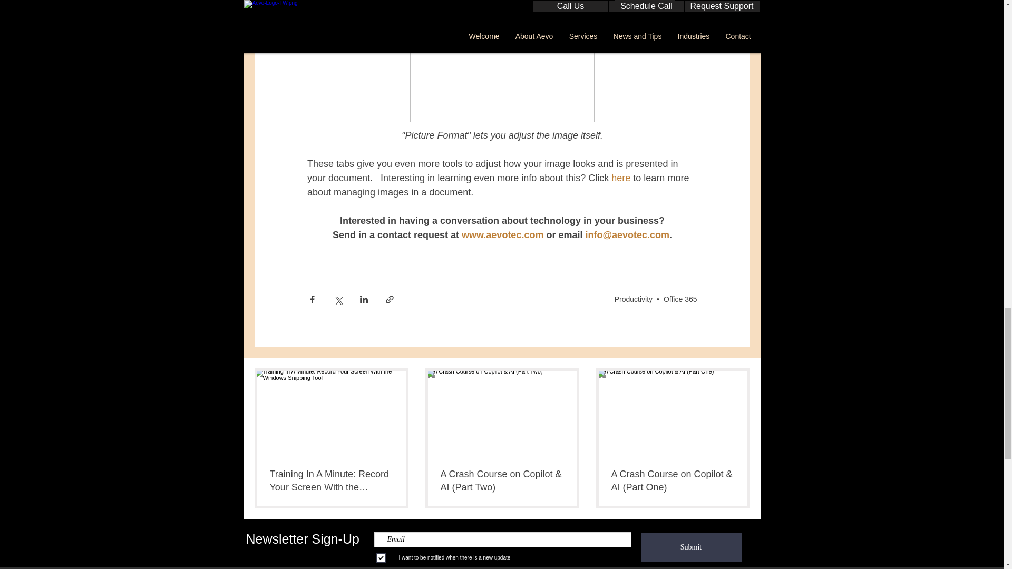 This screenshot has height=569, width=1012. Describe the element at coordinates (502, 235) in the screenshot. I see `www.aevotec.com` at that location.